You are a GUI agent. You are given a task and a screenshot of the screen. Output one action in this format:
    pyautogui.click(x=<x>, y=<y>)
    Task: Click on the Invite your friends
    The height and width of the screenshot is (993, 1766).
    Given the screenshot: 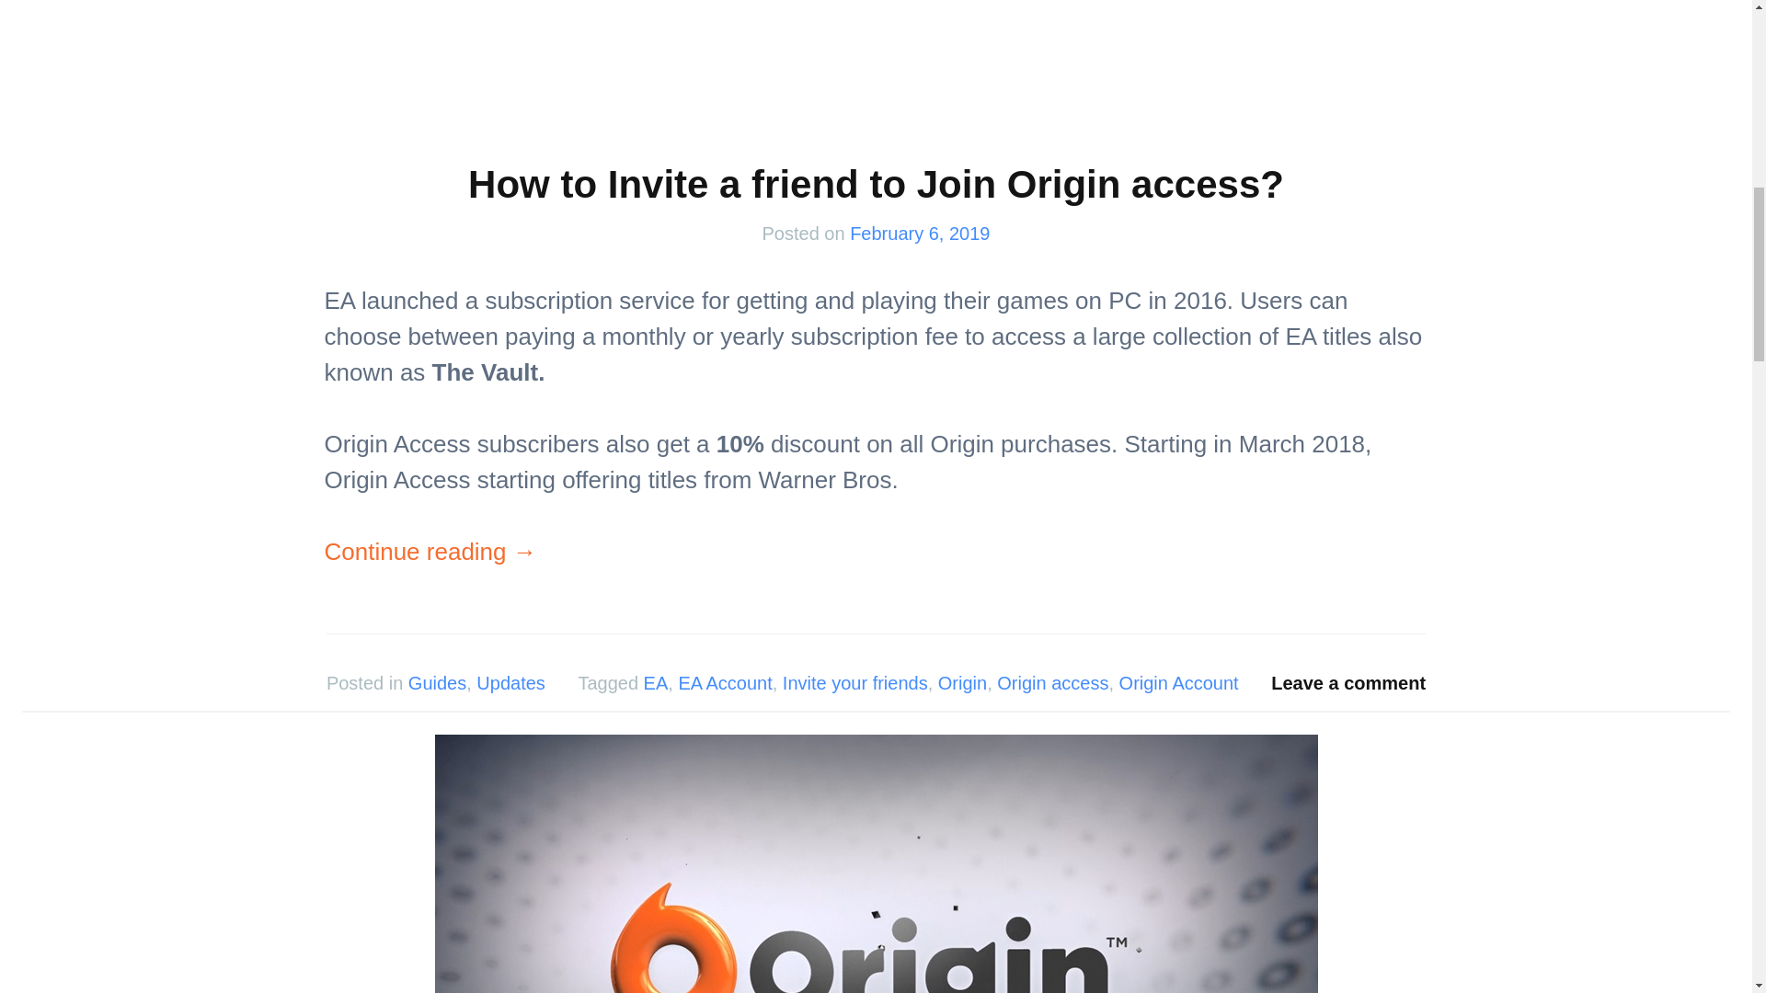 What is the action you would take?
    pyautogui.click(x=855, y=682)
    